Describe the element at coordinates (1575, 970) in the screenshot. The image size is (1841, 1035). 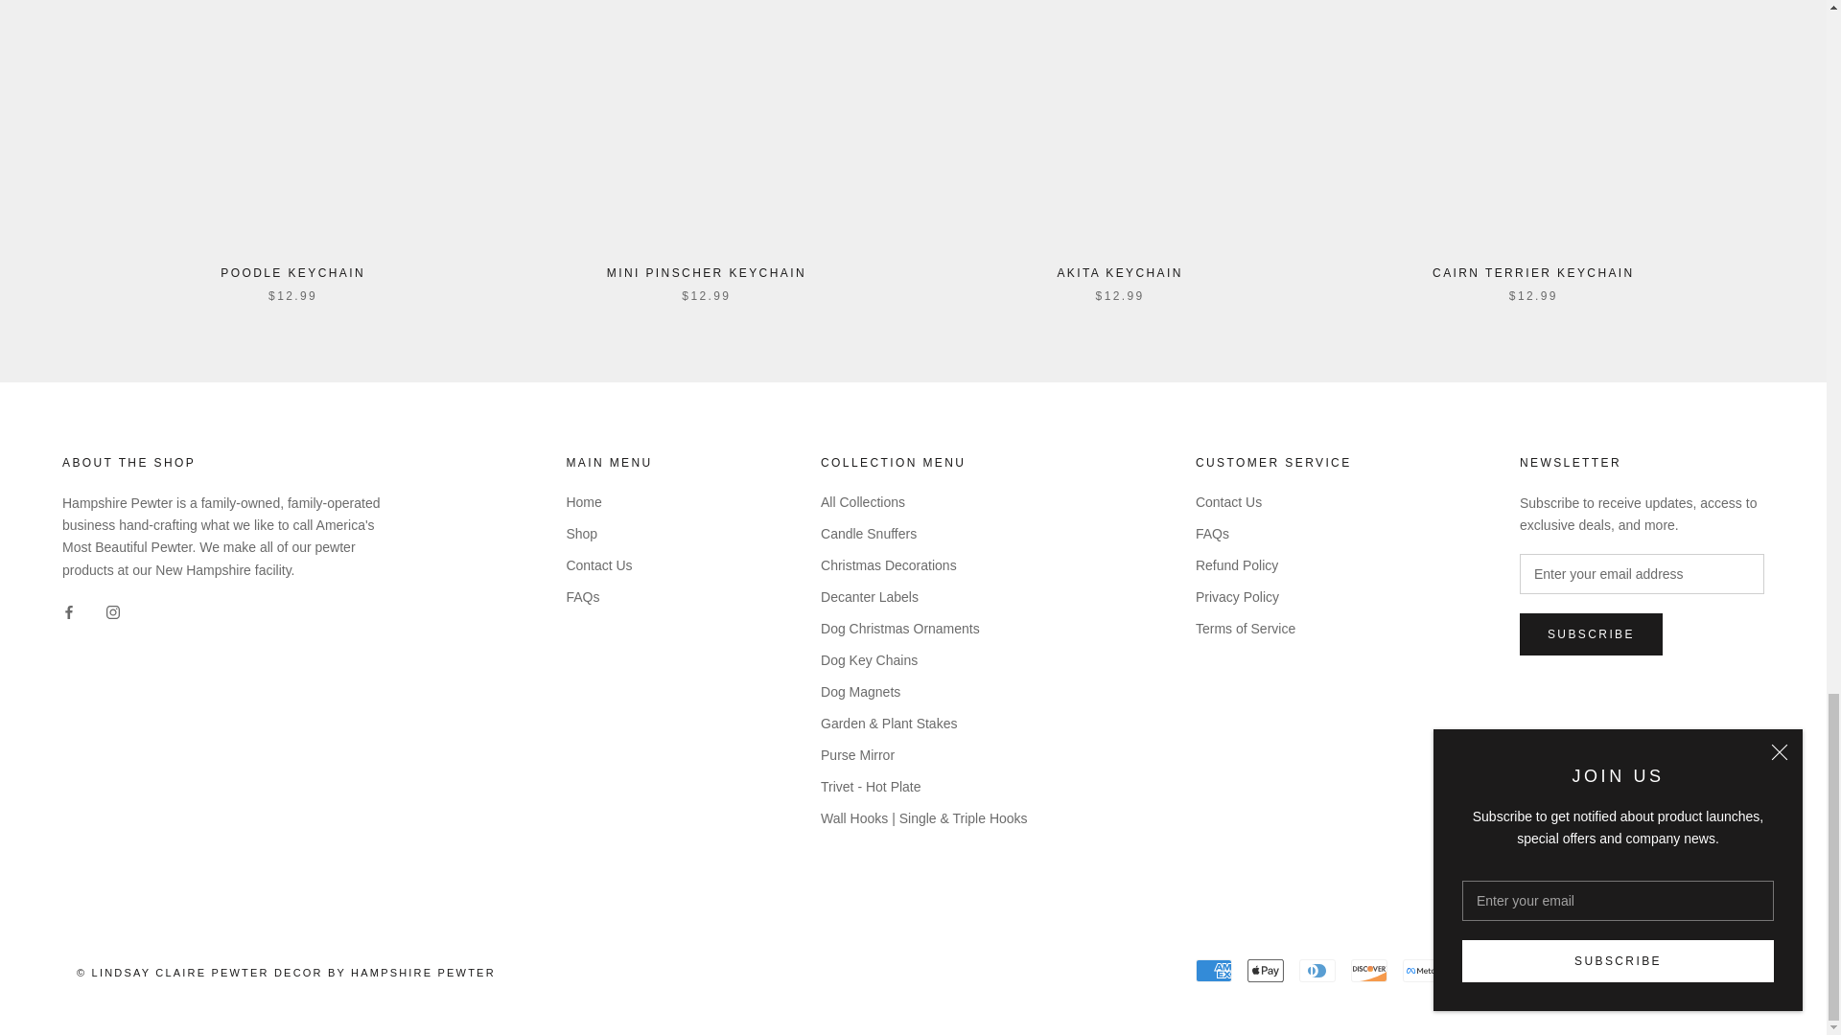
I see `PayPal` at that location.